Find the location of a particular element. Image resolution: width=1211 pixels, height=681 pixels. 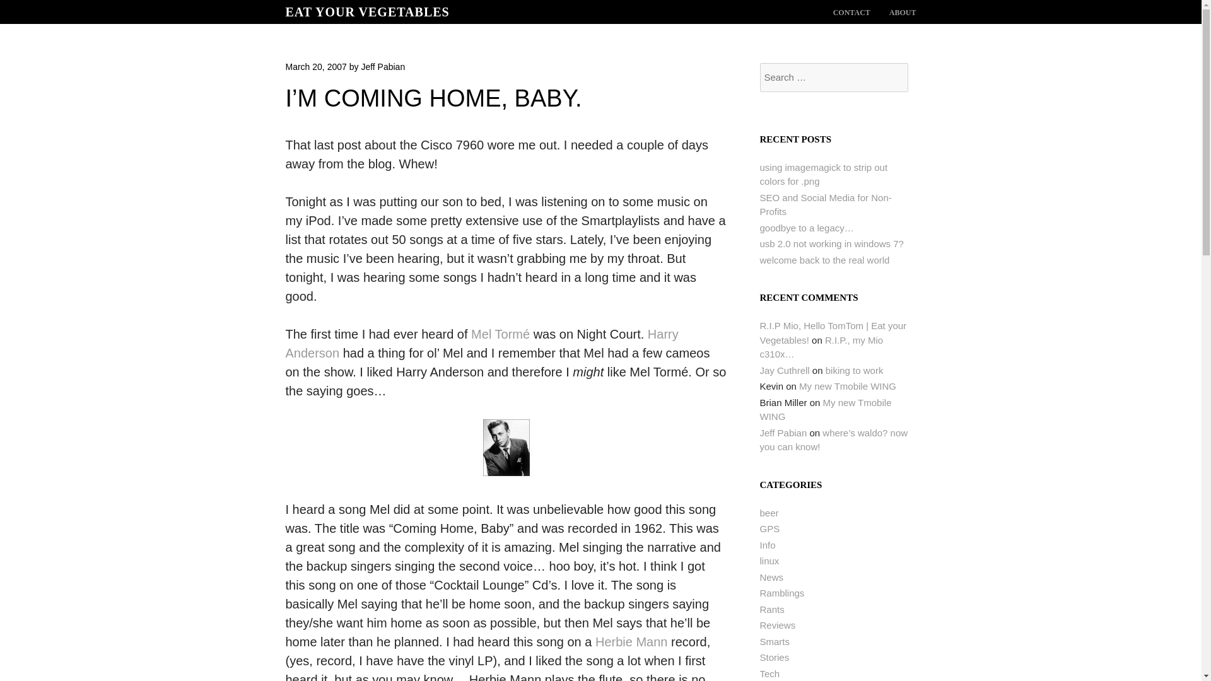

View all posts by Jeff Pabian is located at coordinates (382, 67).